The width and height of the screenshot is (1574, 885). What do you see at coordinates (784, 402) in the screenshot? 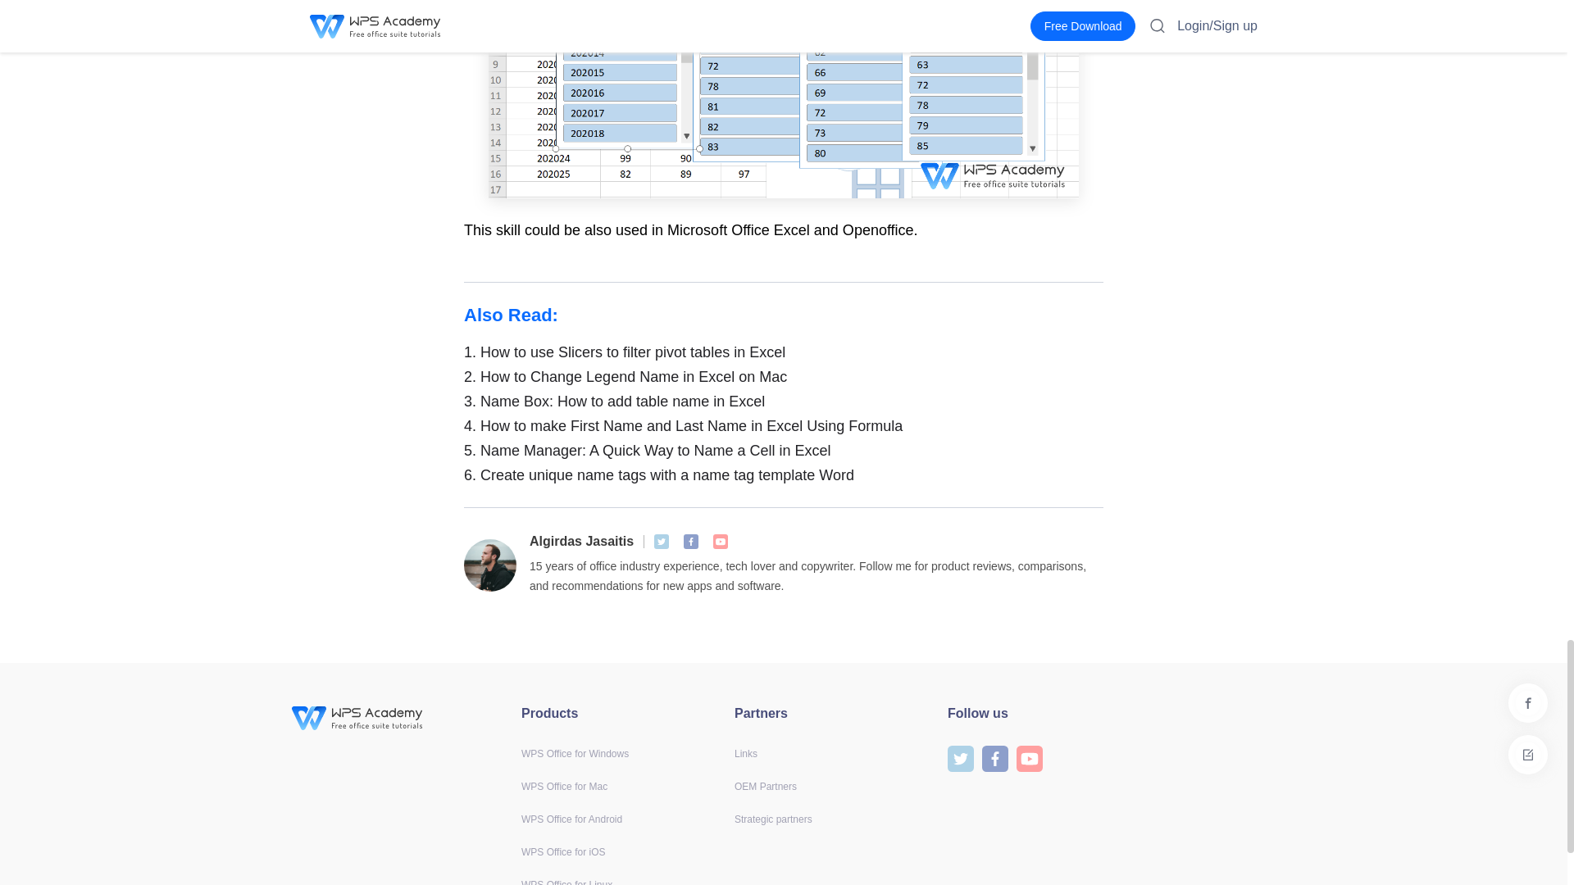
I see `Name Box: How to add table name in Excel` at bounding box center [784, 402].